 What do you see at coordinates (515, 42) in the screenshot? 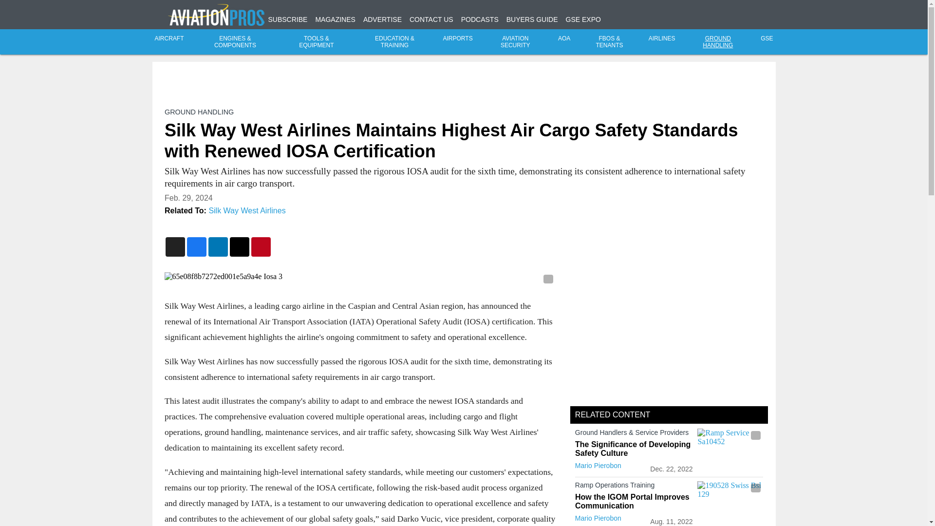
I see `AVIATION SECURITY` at bounding box center [515, 42].